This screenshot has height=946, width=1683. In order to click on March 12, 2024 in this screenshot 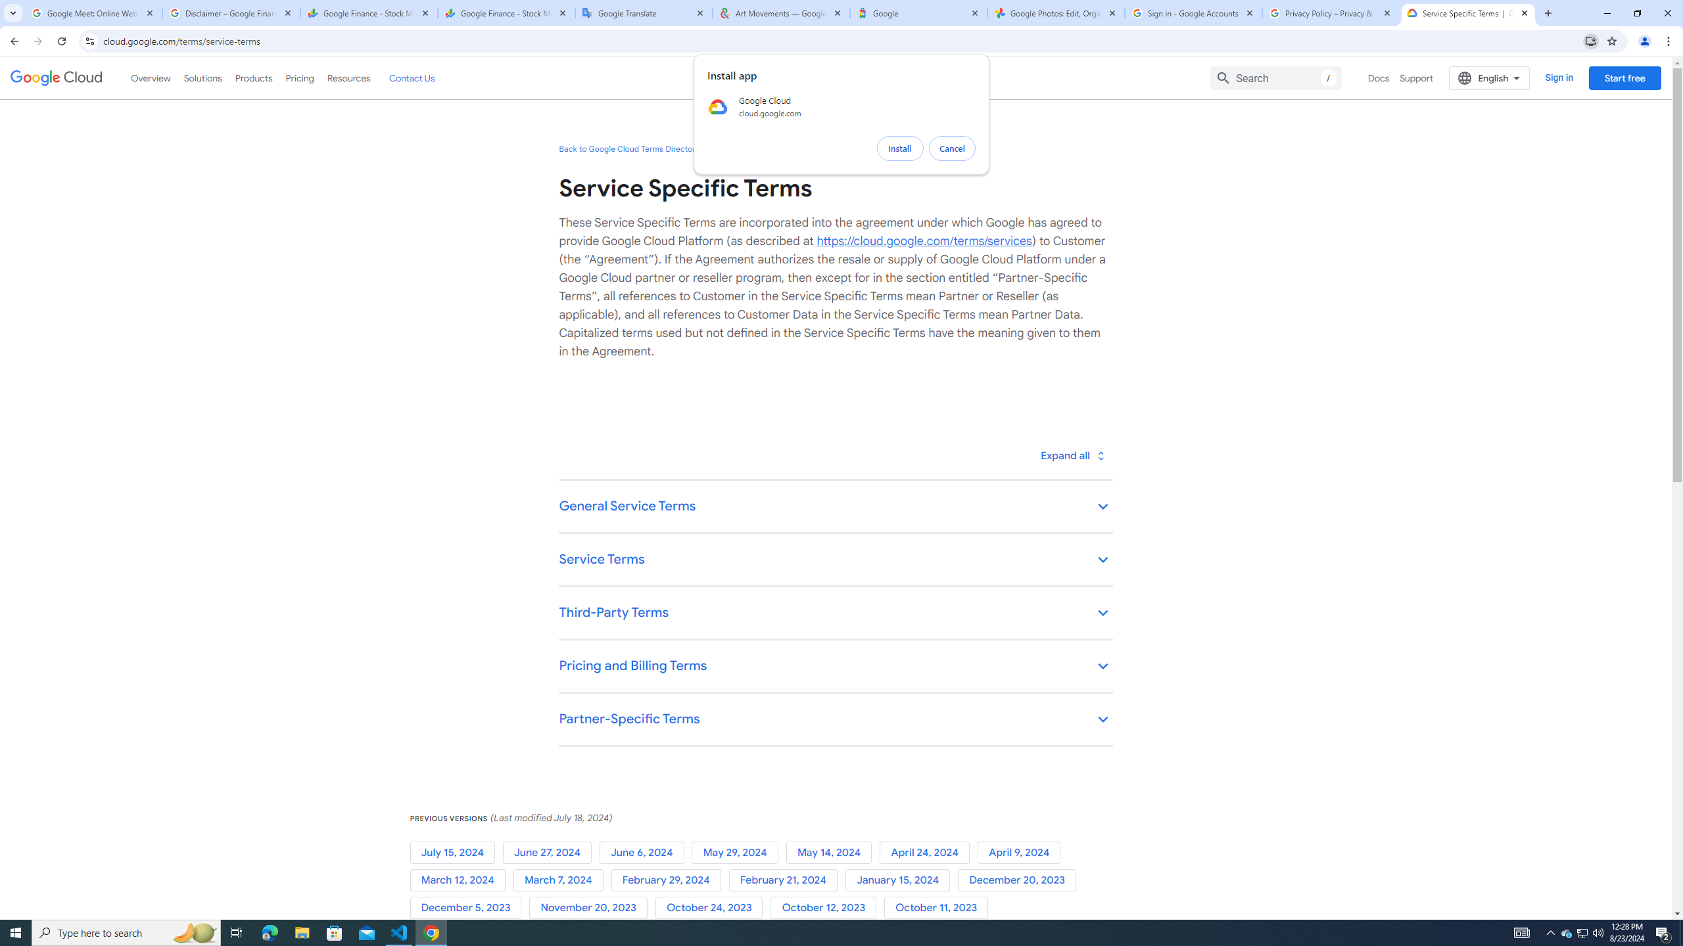, I will do `click(461, 880)`.